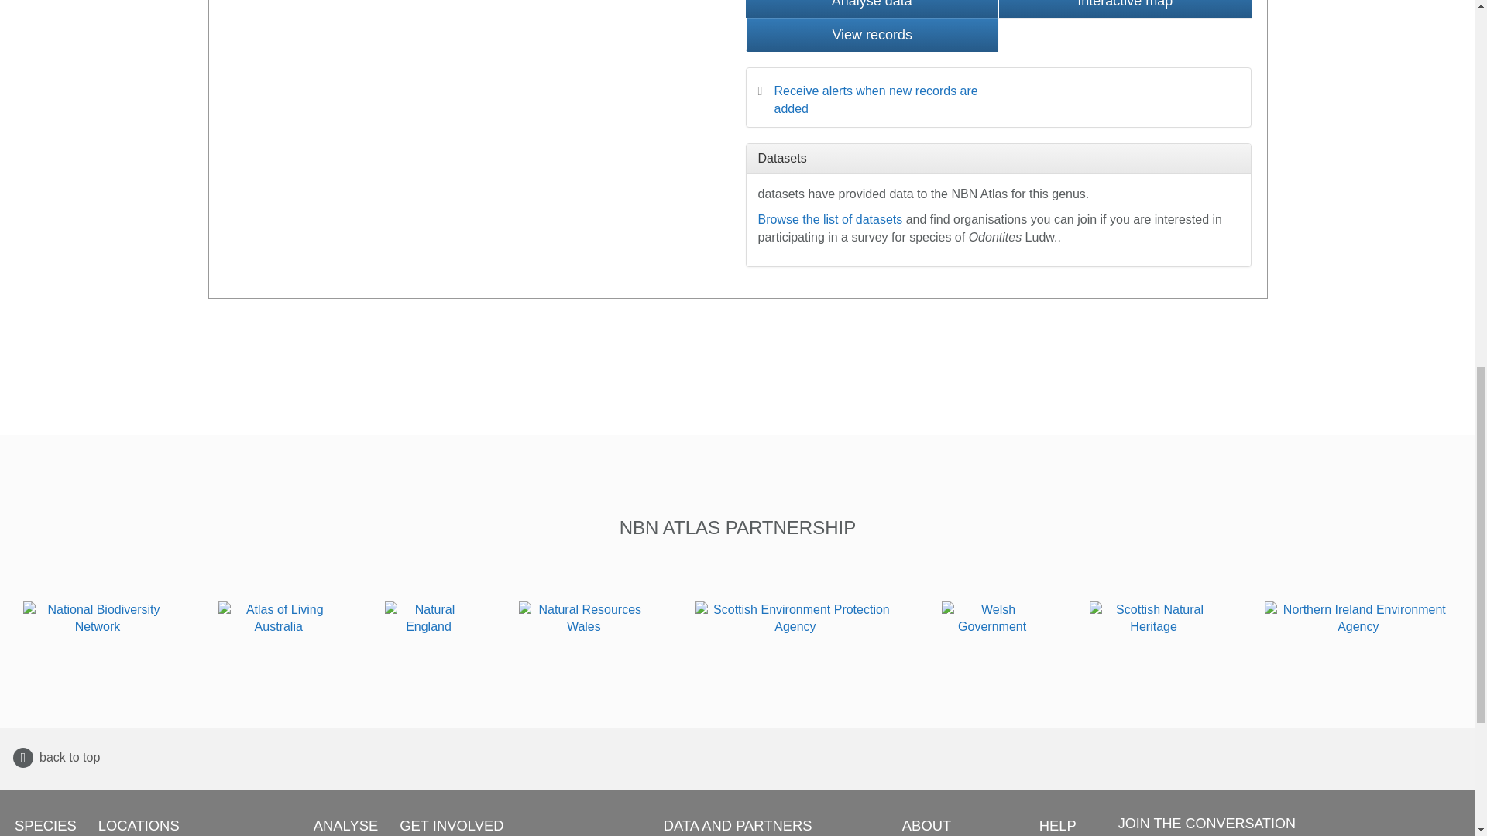 The image size is (1487, 836). Describe the element at coordinates (871, 9) in the screenshot. I see `Analyse data for this taxon using advance map tools` at that location.